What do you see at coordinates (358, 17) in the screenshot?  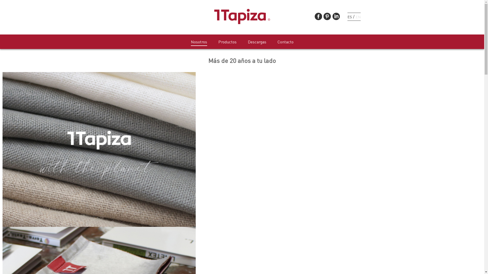 I see `EN` at bounding box center [358, 17].